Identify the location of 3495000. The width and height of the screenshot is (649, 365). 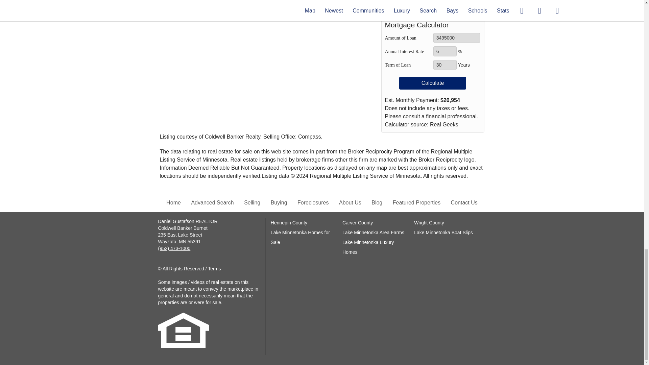
(457, 38).